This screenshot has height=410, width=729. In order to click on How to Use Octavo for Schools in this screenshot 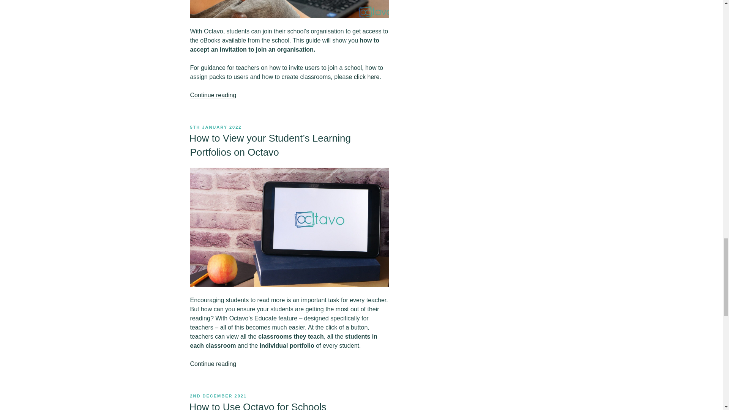, I will do `click(257, 405)`.